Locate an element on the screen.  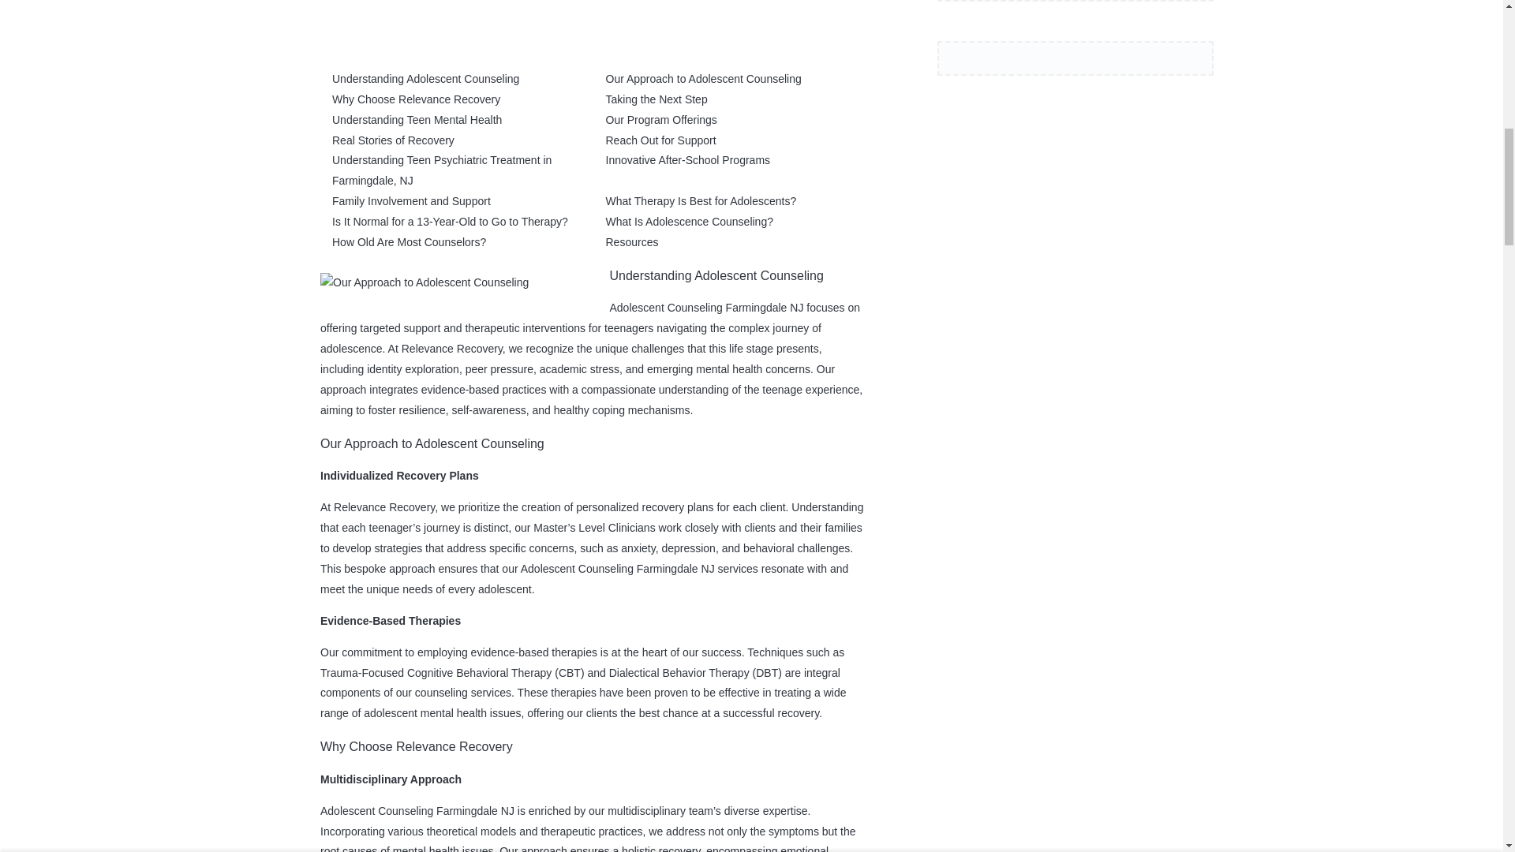
Understanding Teen Mental Health is located at coordinates (417, 119).